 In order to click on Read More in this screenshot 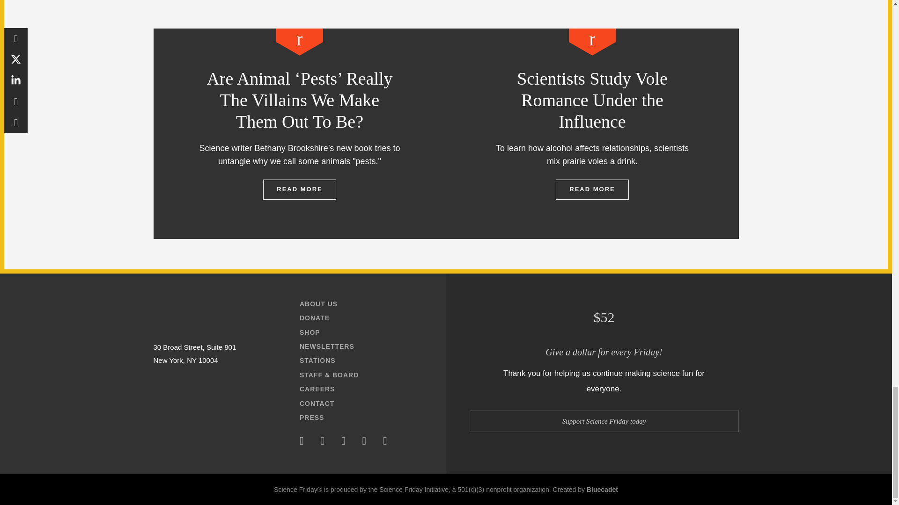, I will do `click(592, 189)`.